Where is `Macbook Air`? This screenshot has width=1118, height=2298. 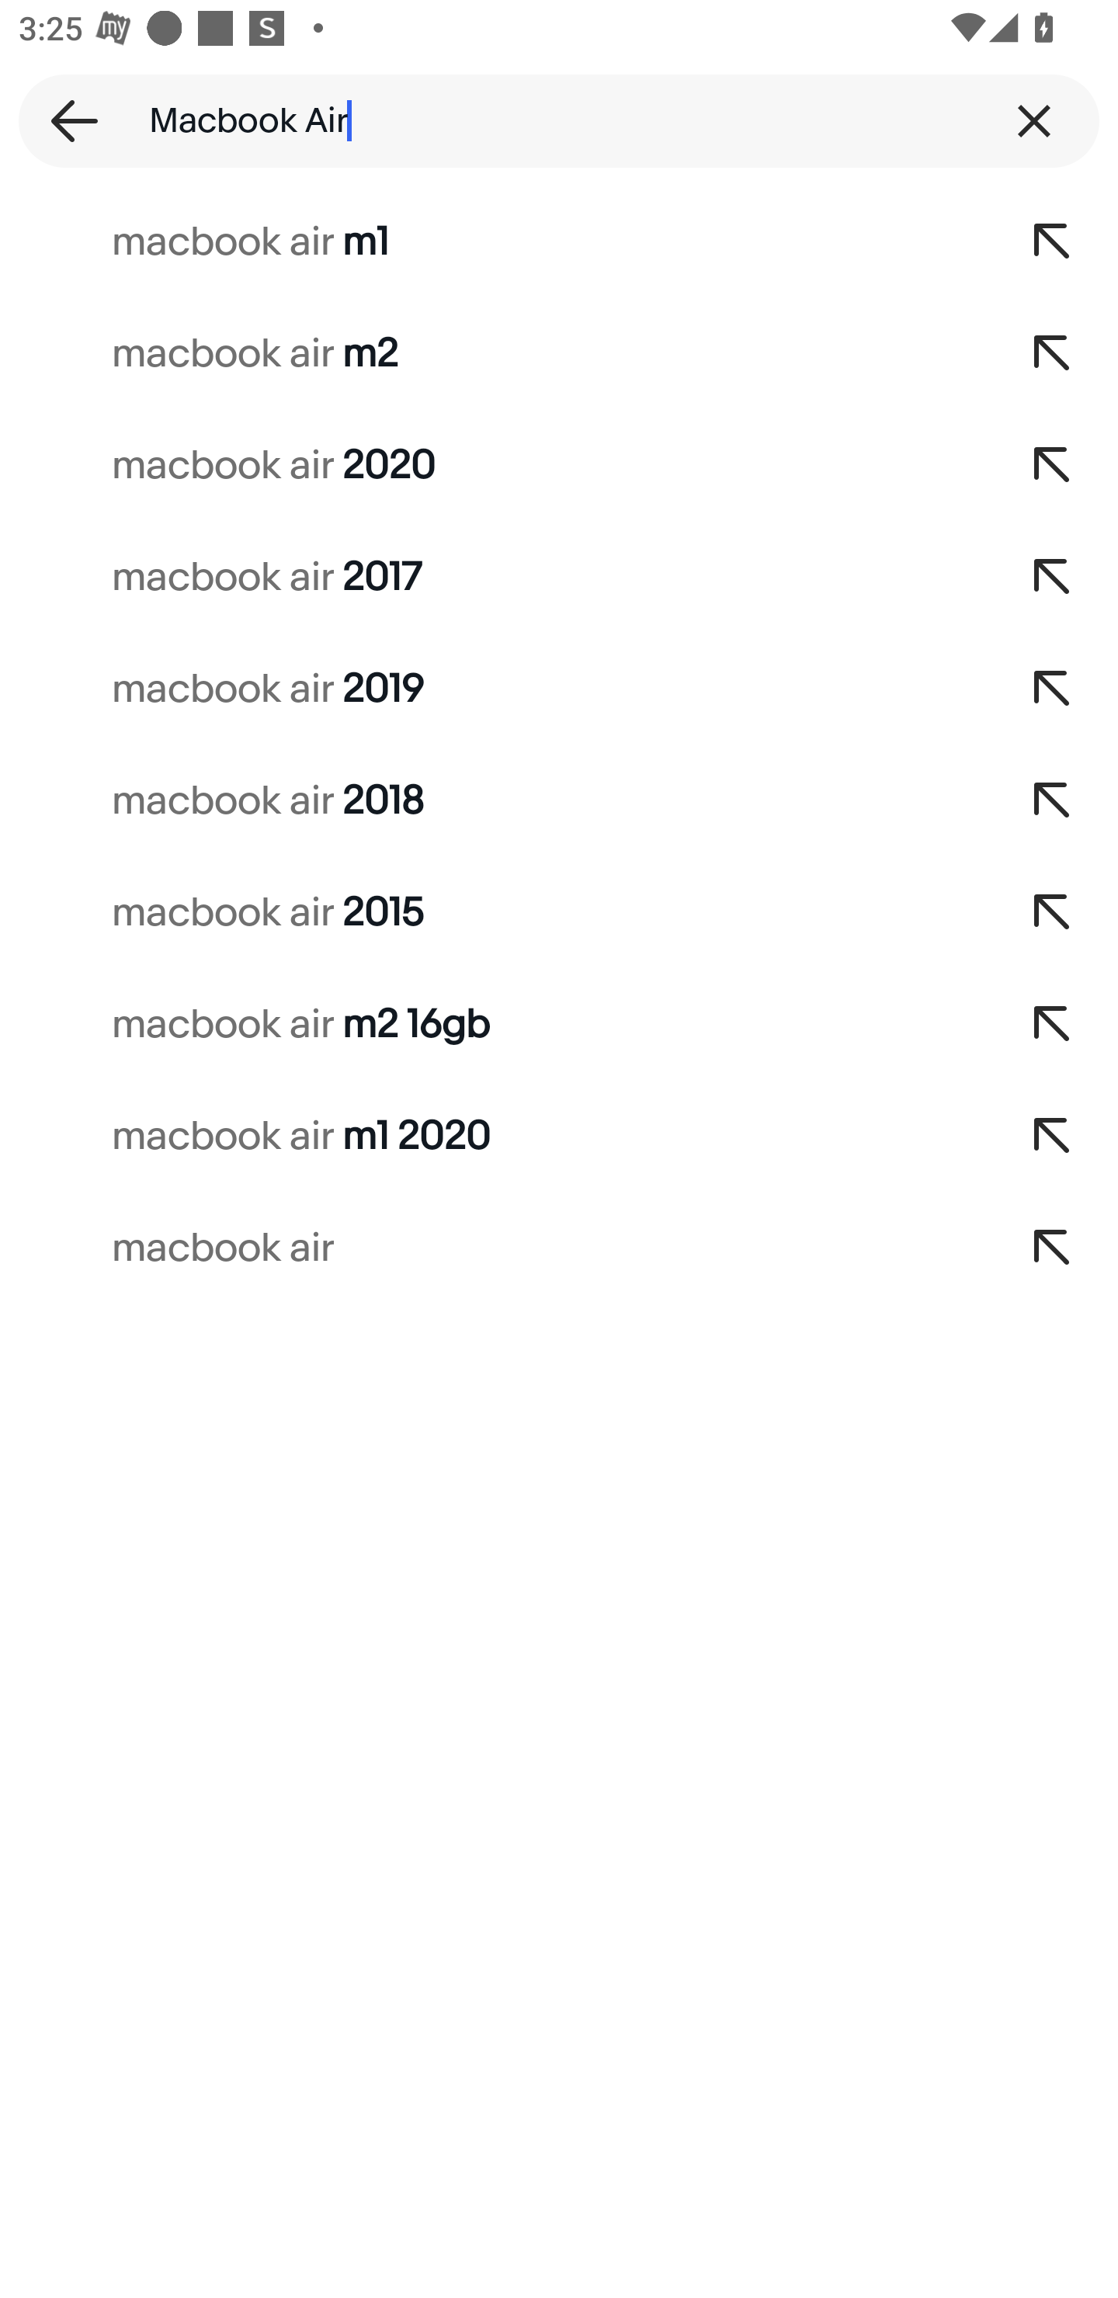 Macbook Air is located at coordinates (559, 120).